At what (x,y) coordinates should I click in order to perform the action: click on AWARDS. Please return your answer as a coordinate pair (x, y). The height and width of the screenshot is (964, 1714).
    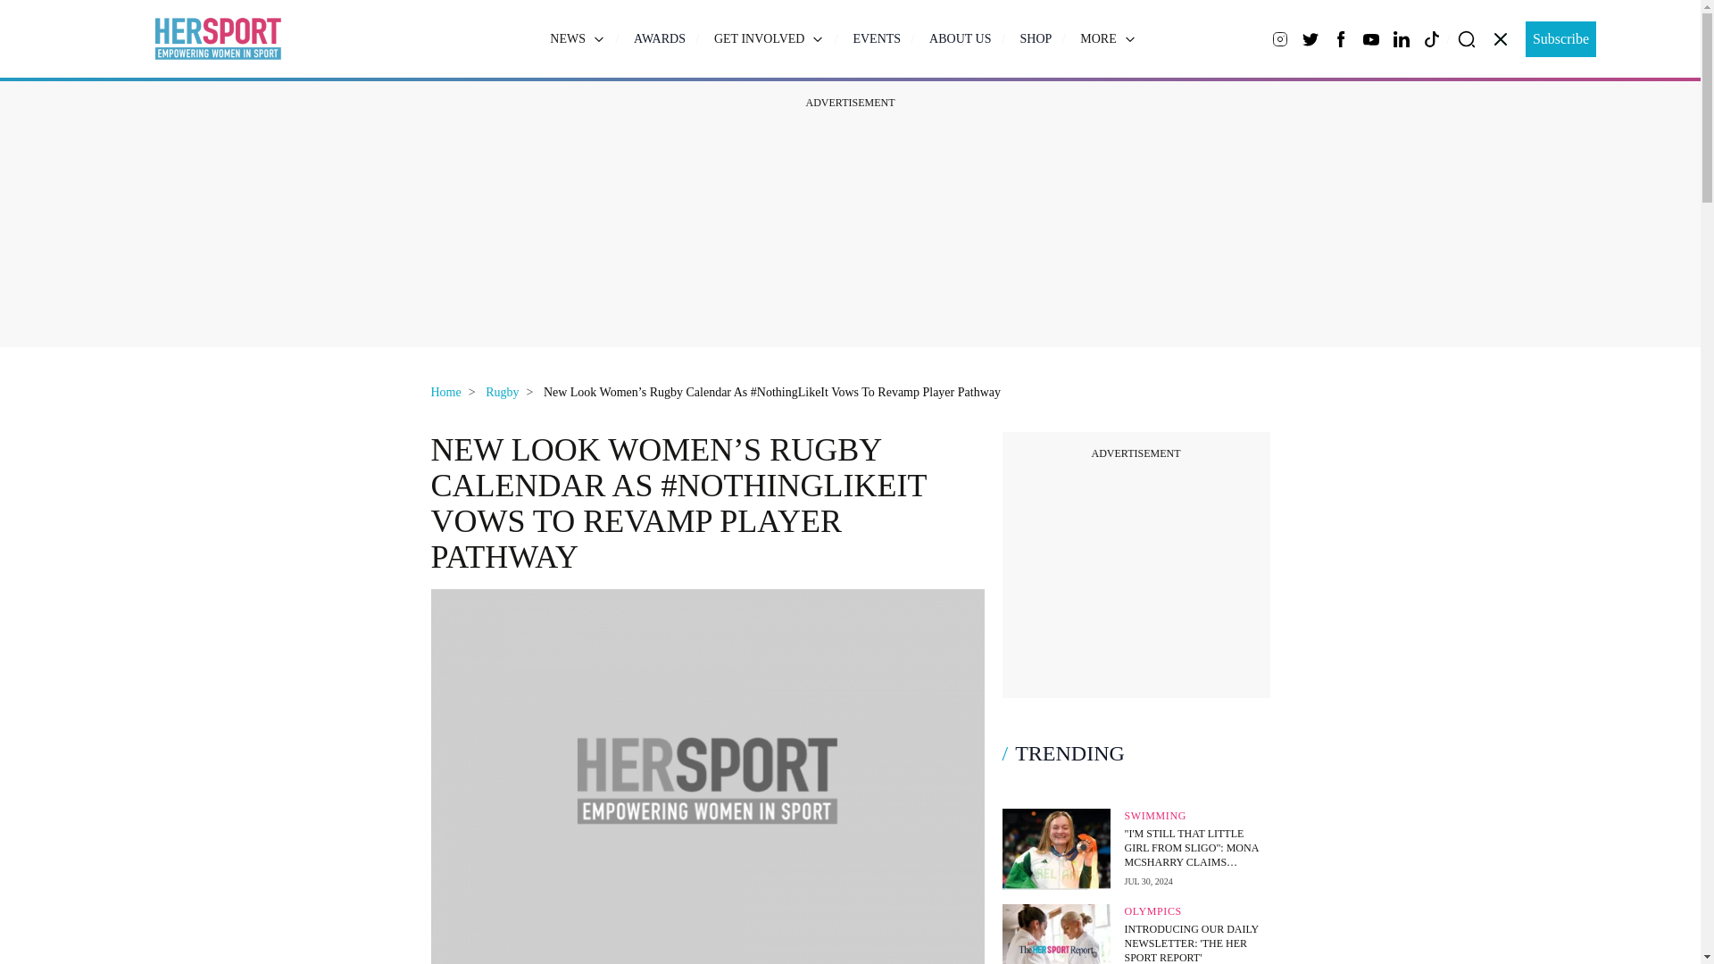
    Looking at the image, I should click on (660, 38).